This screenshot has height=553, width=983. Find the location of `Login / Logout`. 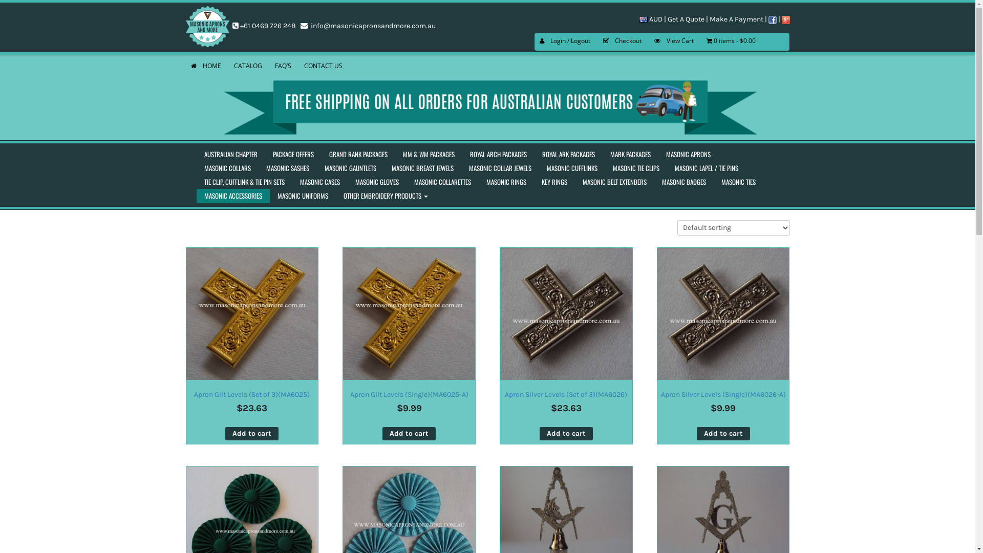

Login / Logout is located at coordinates (565, 42).